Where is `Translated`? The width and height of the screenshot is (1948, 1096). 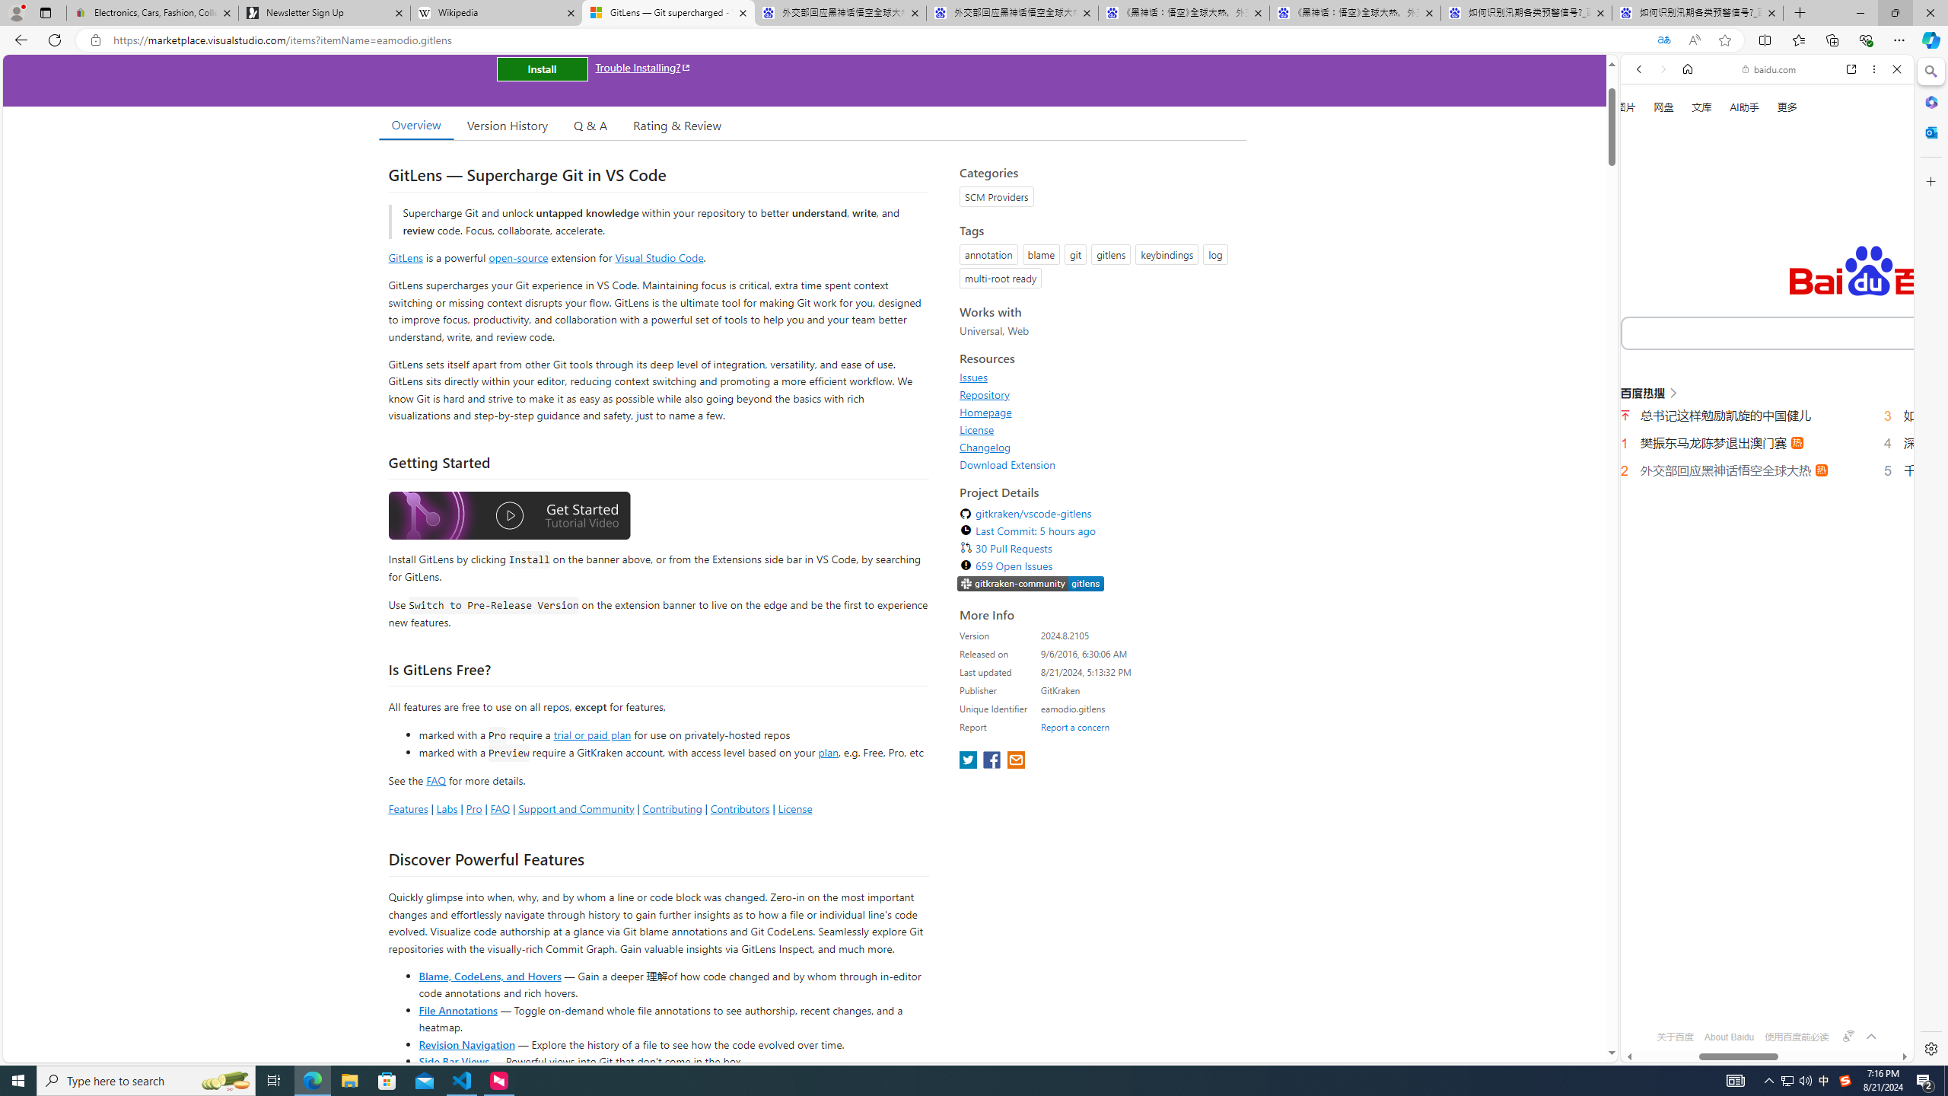 Translated is located at coordinates (1663, 40).